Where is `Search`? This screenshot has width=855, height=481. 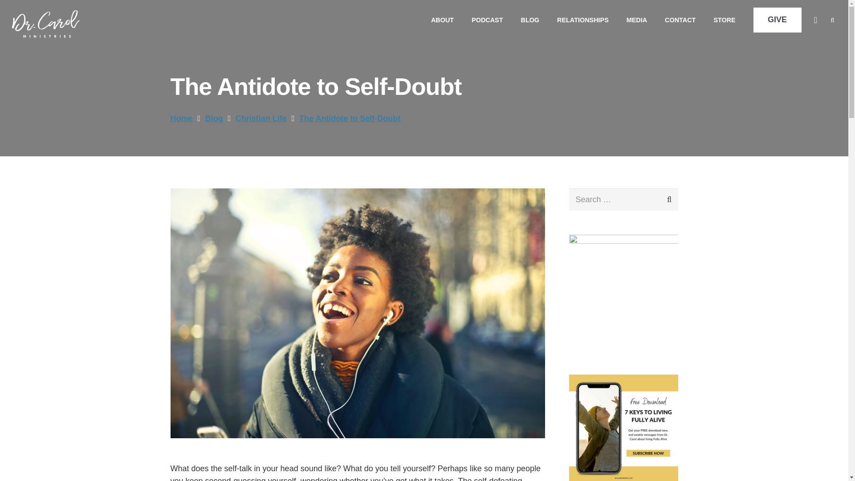 Search is located at coordinates (663, 200).